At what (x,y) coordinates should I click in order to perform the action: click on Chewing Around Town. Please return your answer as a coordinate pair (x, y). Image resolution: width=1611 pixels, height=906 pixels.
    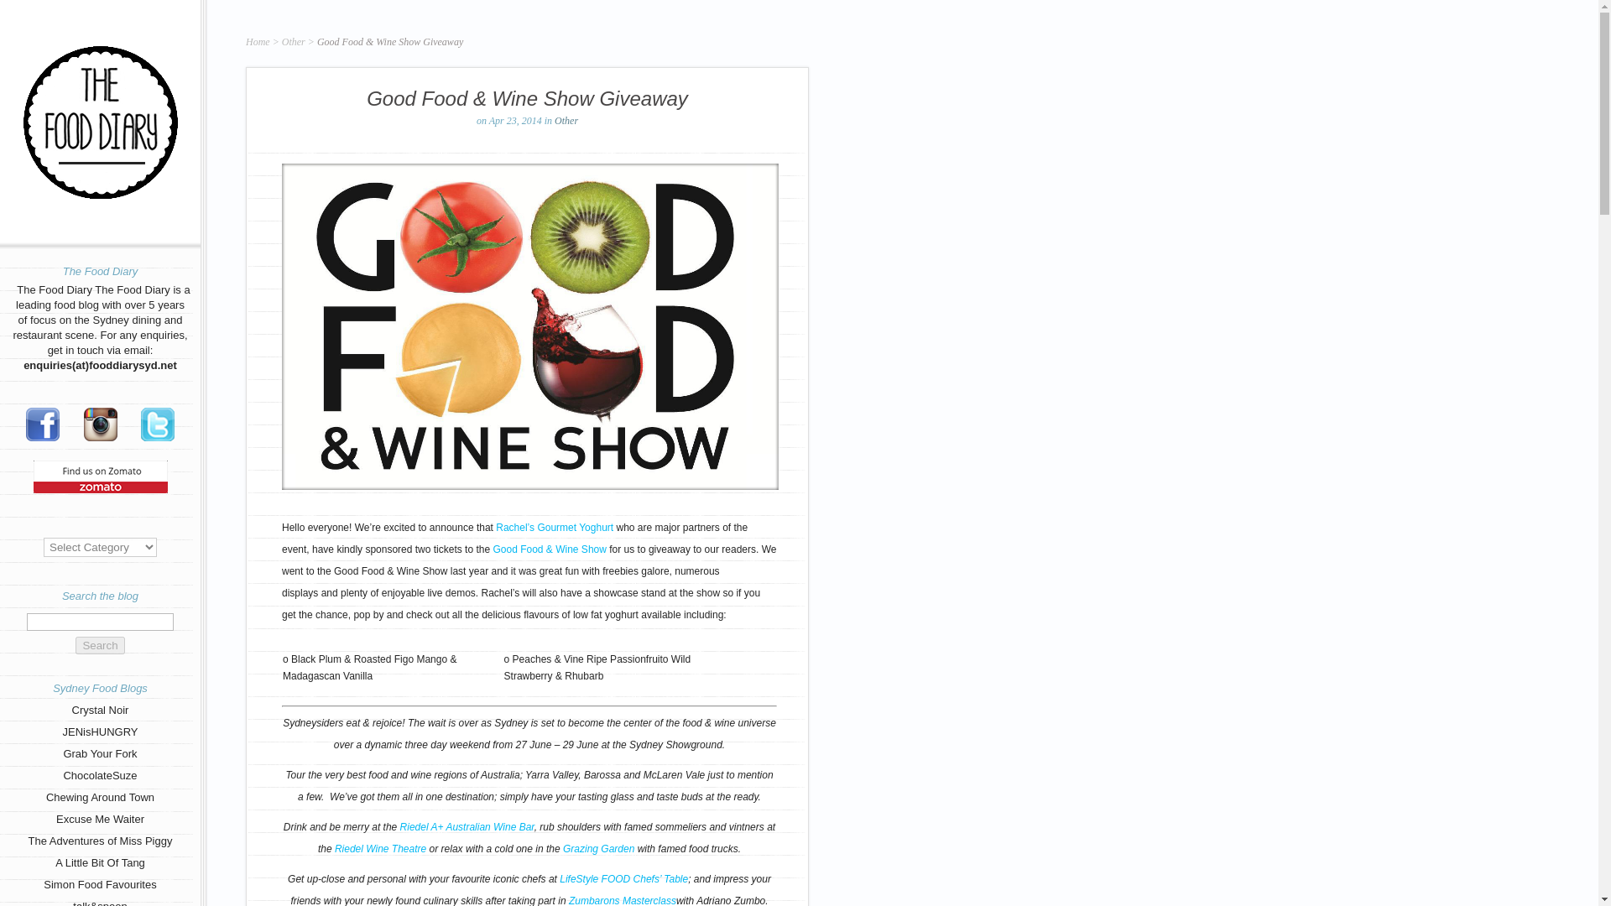
    Looking at the image, I should click on (101, 797).